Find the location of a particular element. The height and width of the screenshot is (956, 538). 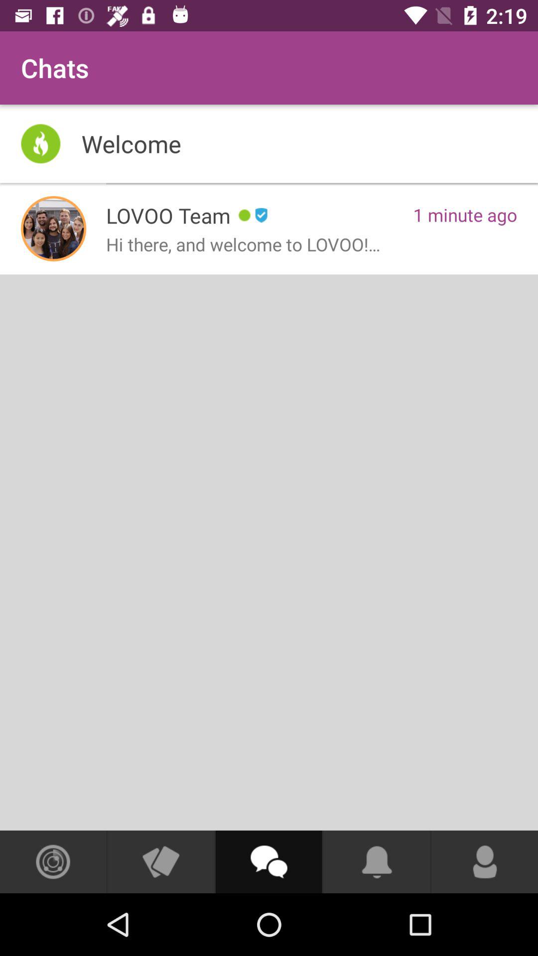

navigate to alerts is located at coordinates (377, 862).